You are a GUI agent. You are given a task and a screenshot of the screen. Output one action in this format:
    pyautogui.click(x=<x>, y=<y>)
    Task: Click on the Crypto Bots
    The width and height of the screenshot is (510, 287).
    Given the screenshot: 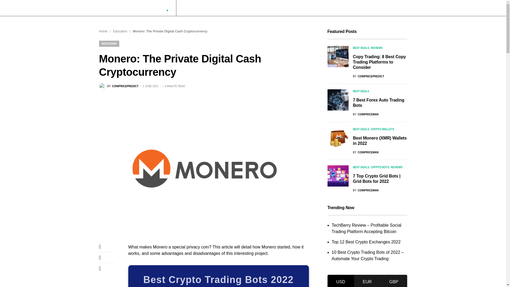 What is the action you would take?
    pyautogui.click(x=192, y=8)
    